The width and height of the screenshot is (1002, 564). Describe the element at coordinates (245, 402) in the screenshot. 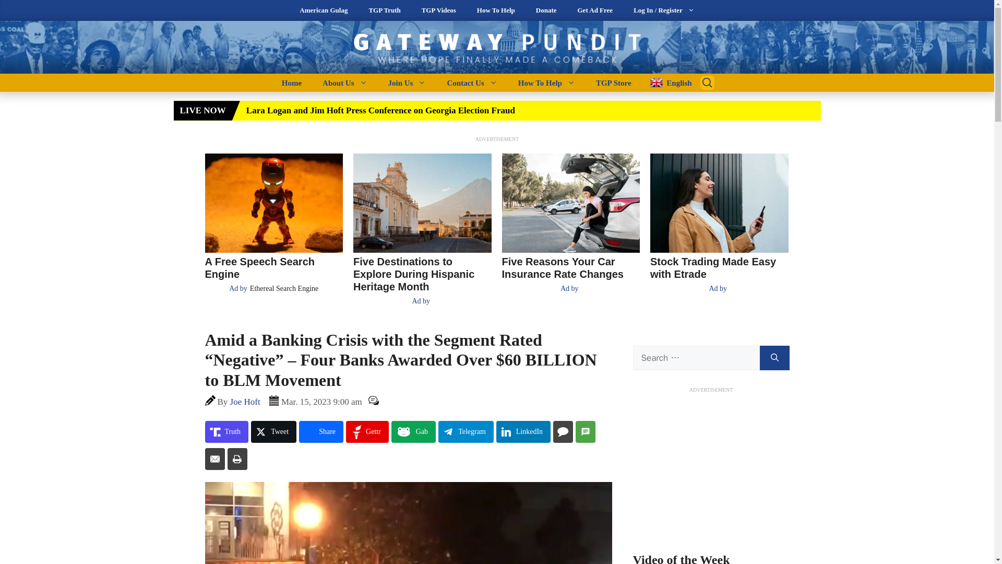

I see `View all posts by Joe Hoft` at that location.